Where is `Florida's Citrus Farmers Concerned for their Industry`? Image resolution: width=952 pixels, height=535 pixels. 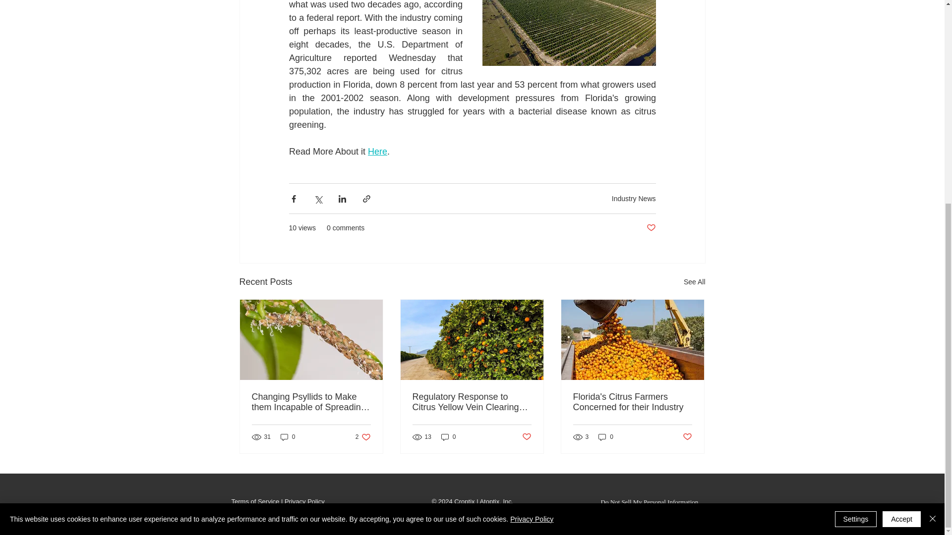 Florida's Citrus Farmers Concerned for their Industry is located at coordinates (632, 402).